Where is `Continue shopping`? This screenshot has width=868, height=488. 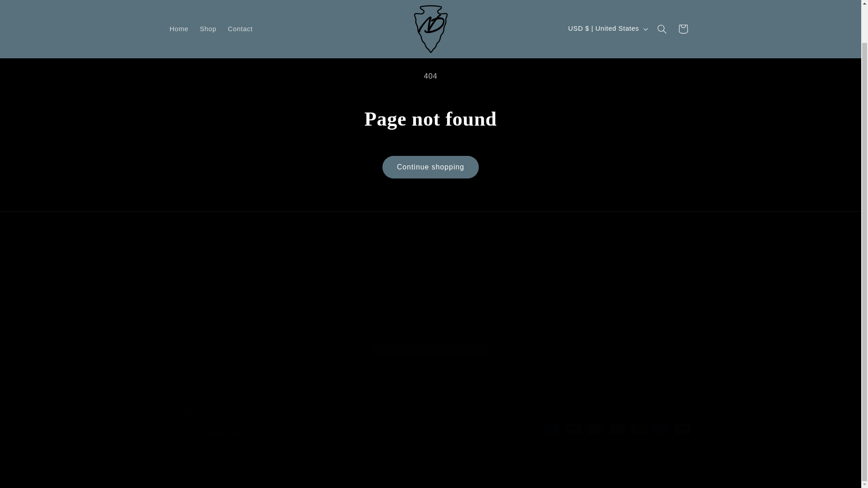
Continue shopping is located at coordinates (430, 167).